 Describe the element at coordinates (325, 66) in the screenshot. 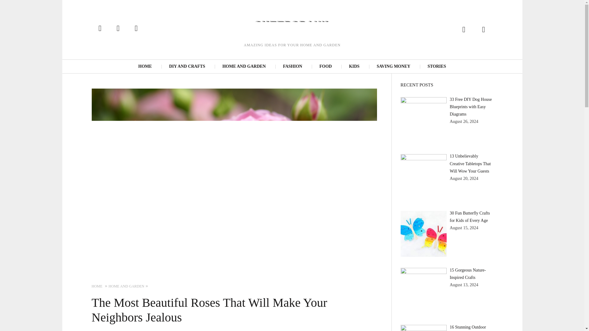

I see `FOOD` at that location.